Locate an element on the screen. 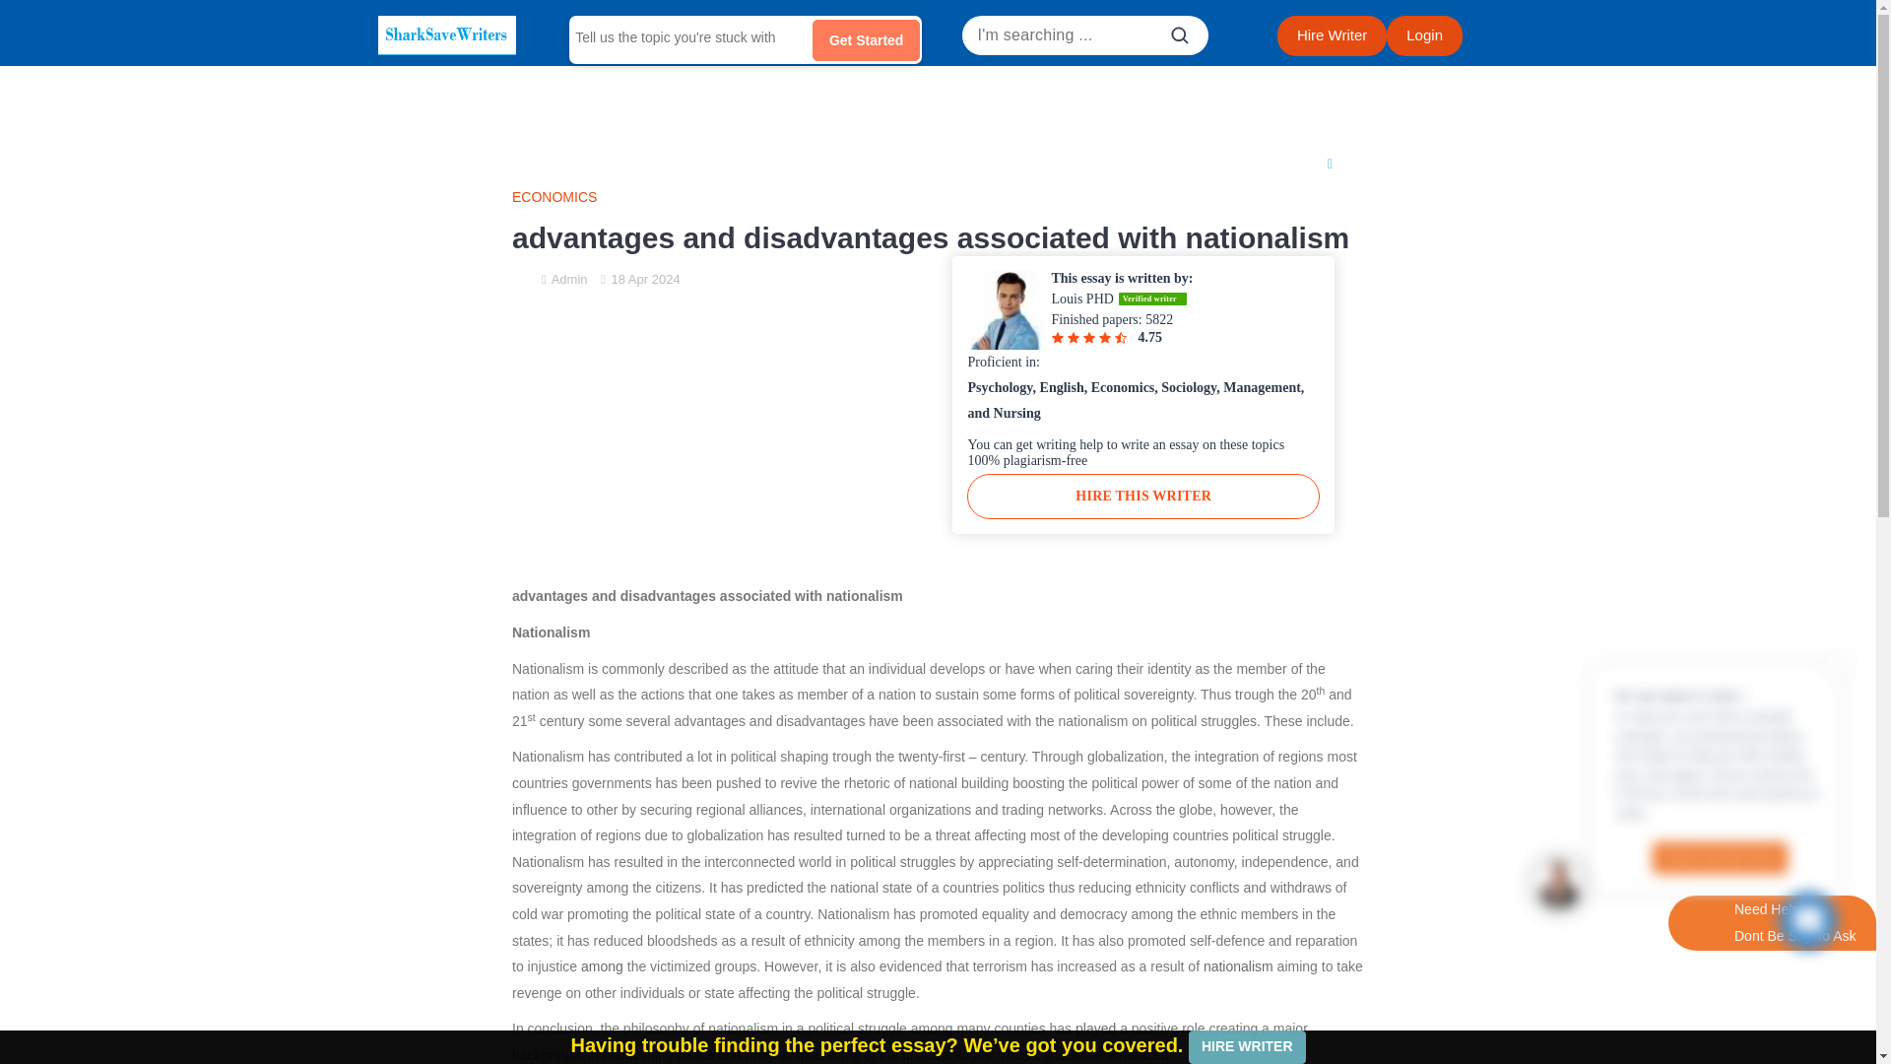  played is located at coordinates (1095, 1028).